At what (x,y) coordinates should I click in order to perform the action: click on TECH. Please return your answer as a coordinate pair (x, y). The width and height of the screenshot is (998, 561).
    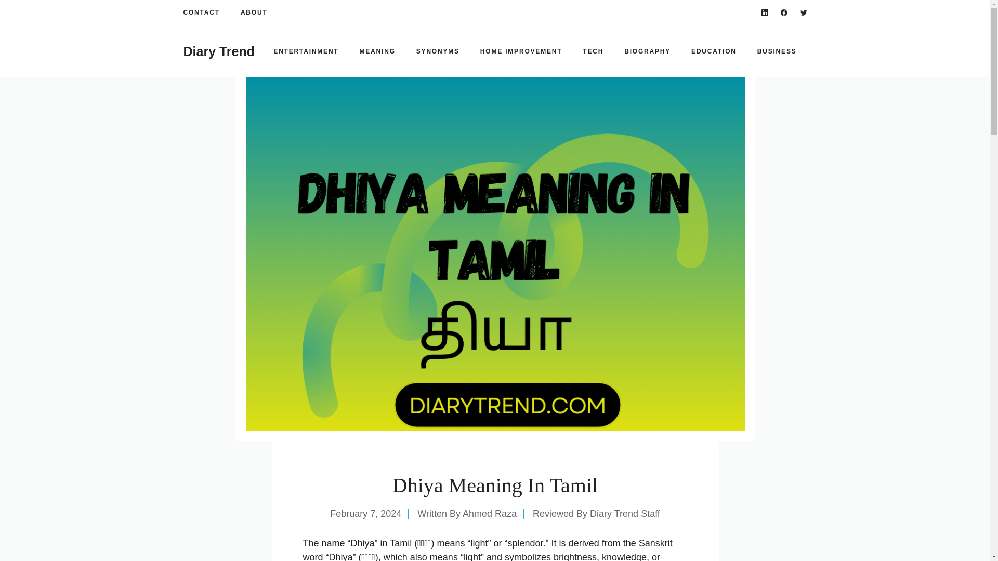
    Looking at the image, I should click on (593, 51).